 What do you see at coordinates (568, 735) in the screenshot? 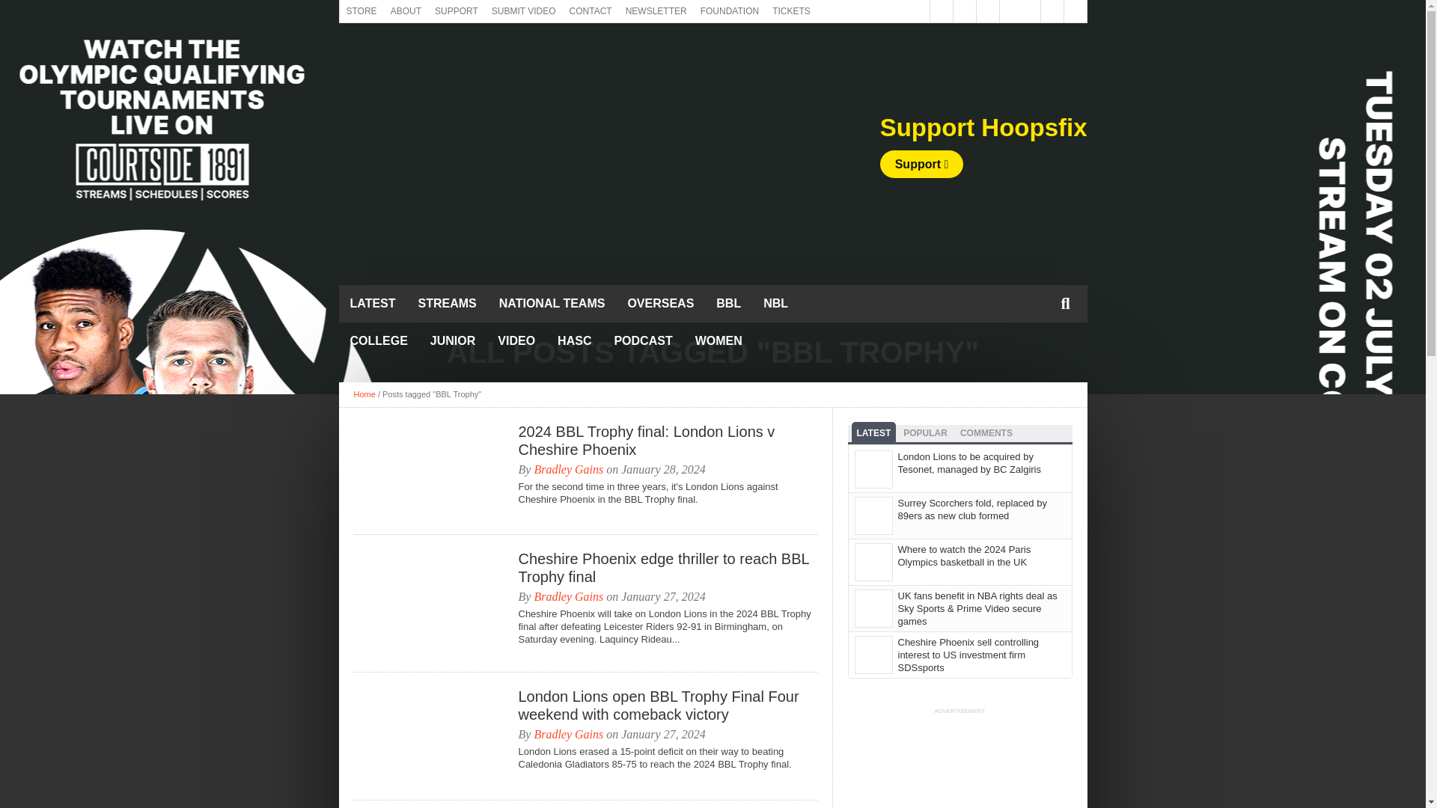
I see `Posts by Bradley Gains` at bounding box center [568, 735].